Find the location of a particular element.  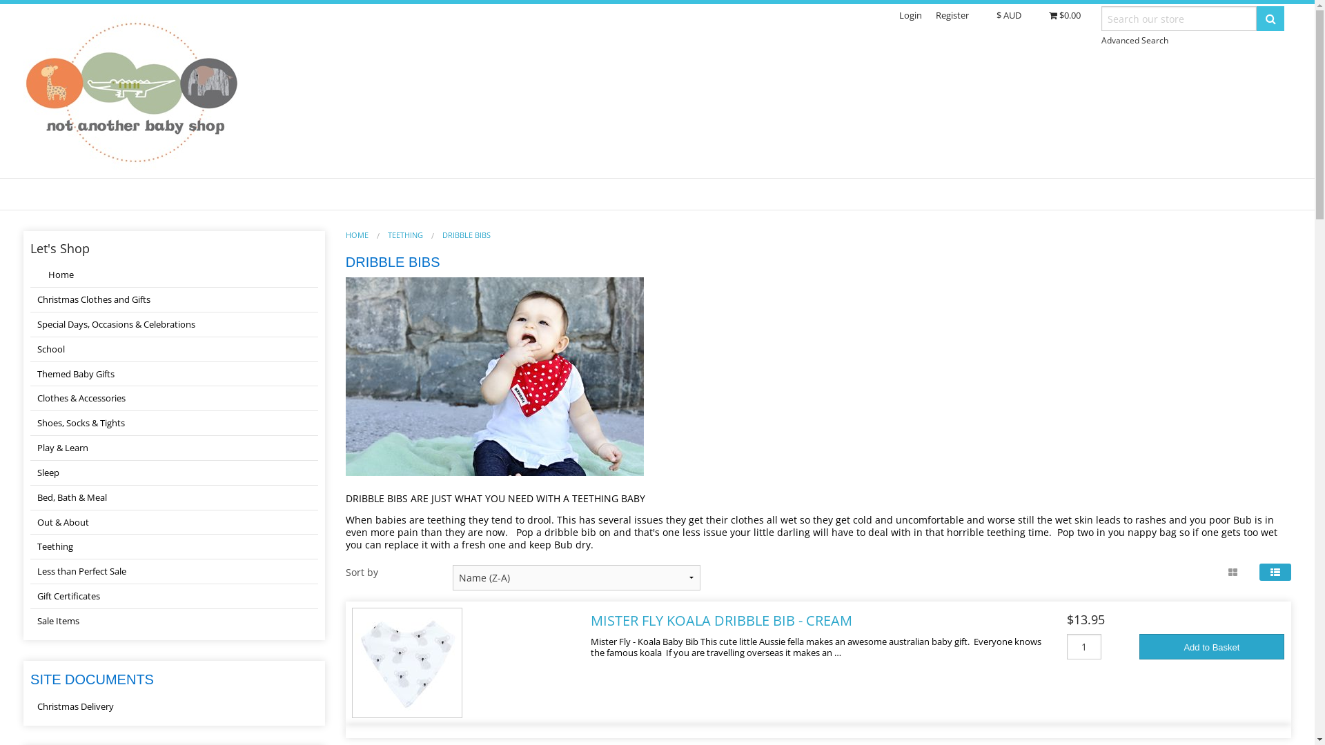

Teething is located at coordinates (174, 547).